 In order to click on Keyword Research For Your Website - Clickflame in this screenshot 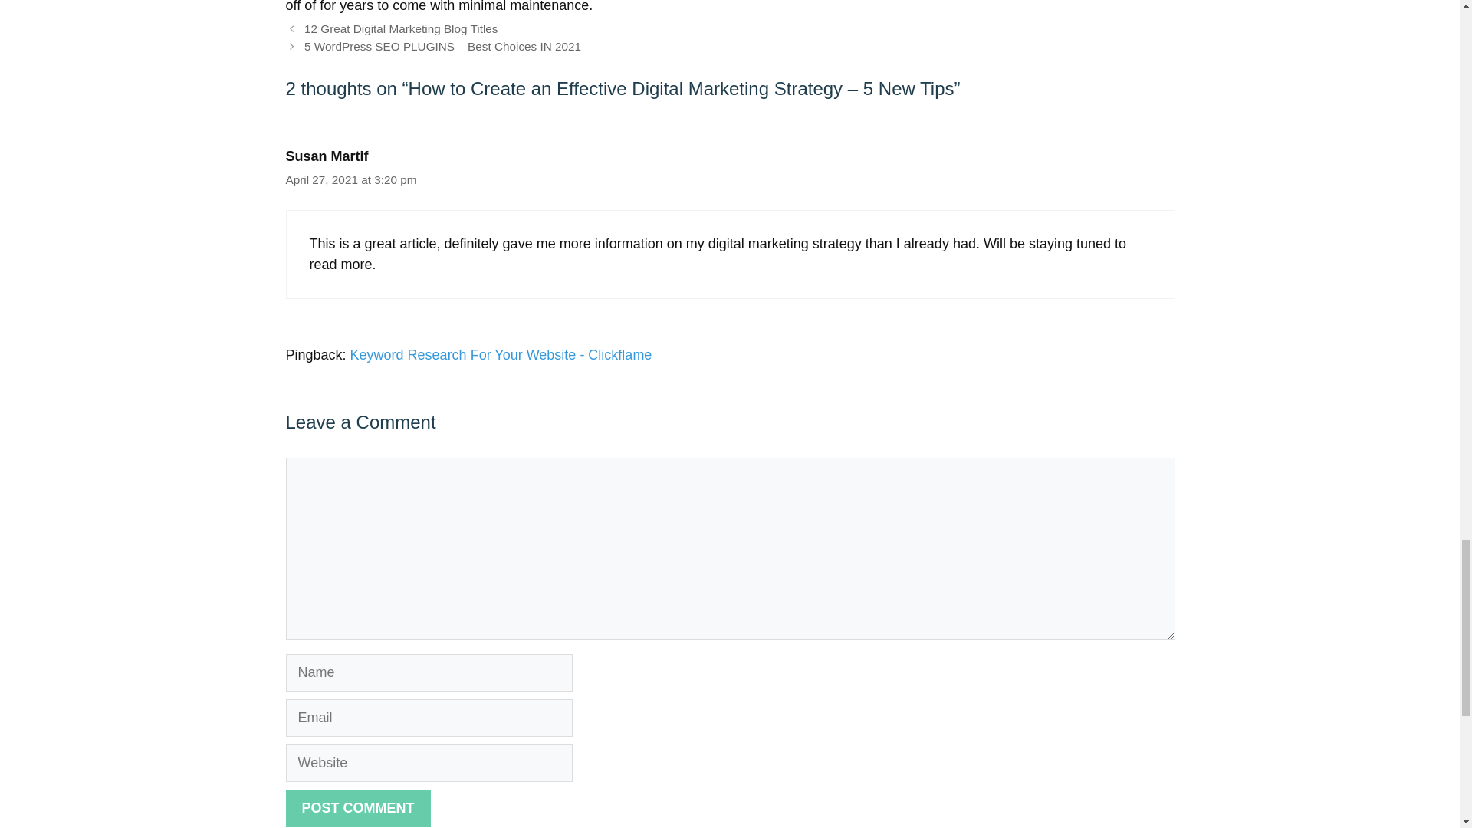, I will do `click(501, 354)`.